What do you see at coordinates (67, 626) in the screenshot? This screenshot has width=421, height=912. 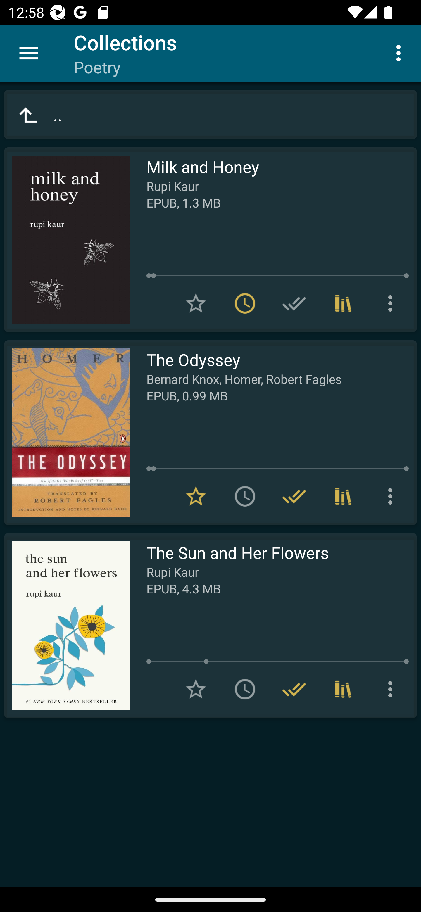 I see `Read The Sun and Her Flowers` at bounding box center [67, 626].